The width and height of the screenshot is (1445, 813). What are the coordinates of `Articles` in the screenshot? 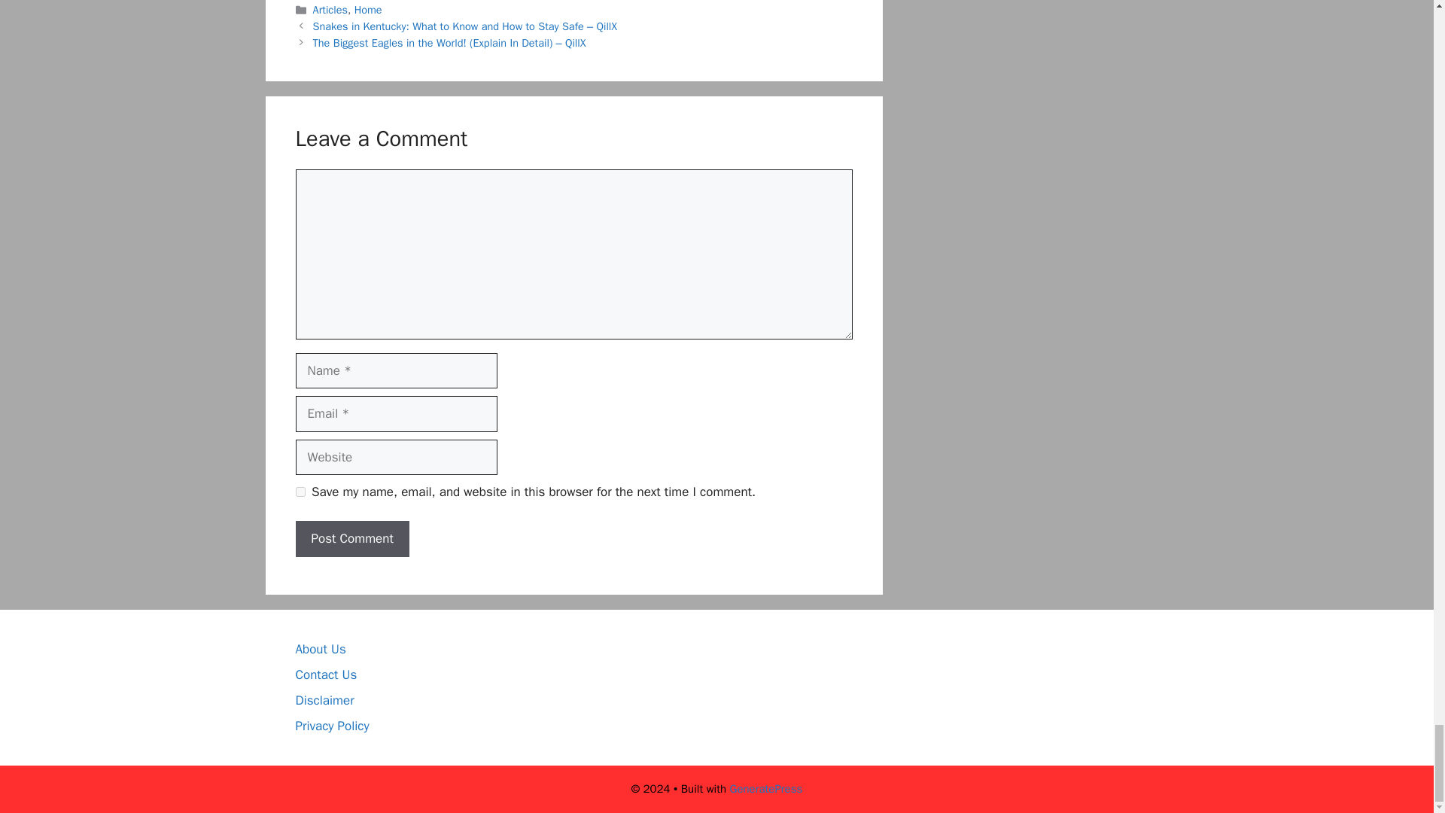 It's located at (330, 9).